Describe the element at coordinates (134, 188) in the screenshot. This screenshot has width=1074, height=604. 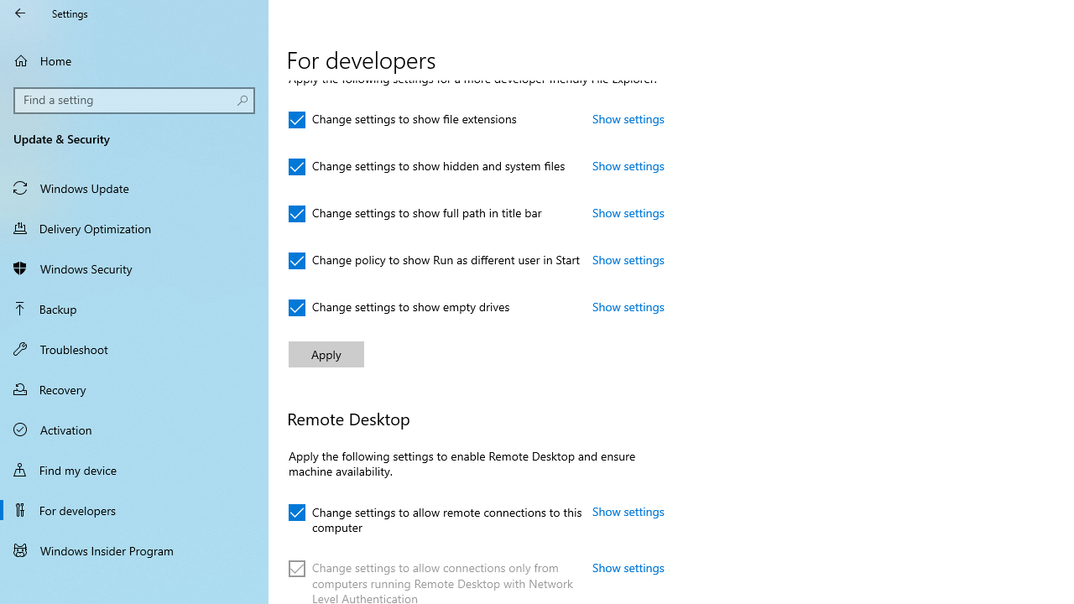
I see `Windows Update` at that location.